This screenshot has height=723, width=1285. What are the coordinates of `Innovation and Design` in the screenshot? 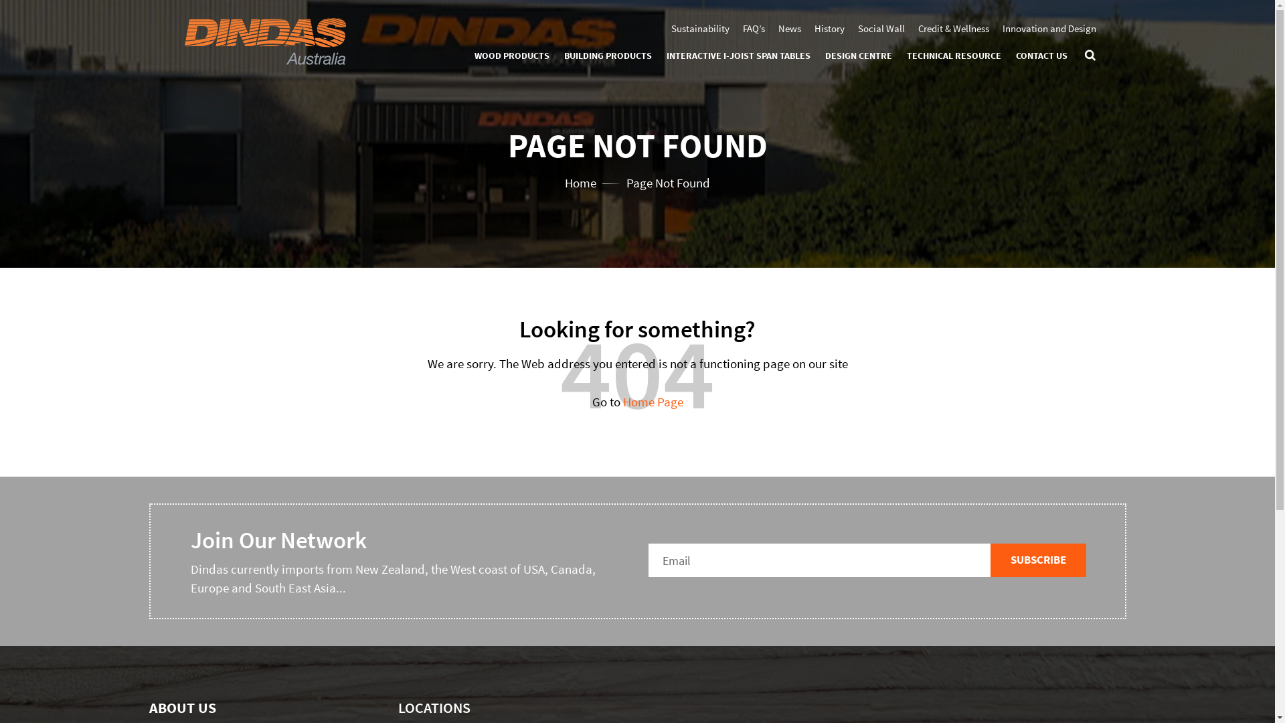 It's located at (1049, 28).